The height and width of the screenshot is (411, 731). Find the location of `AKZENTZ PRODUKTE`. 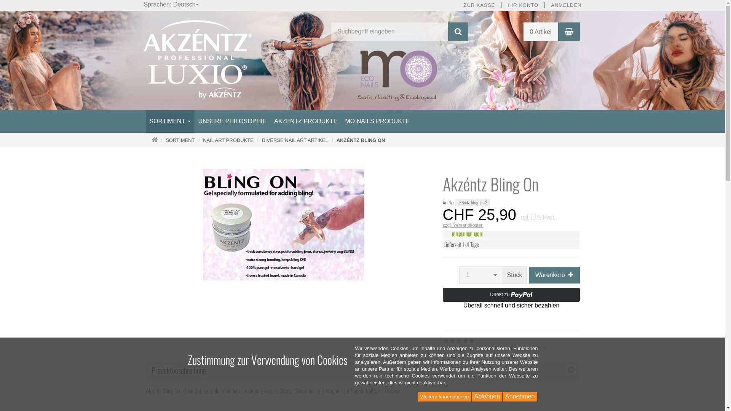

AKZENTZ PRODUKTE is located at coordinates (306, 121).